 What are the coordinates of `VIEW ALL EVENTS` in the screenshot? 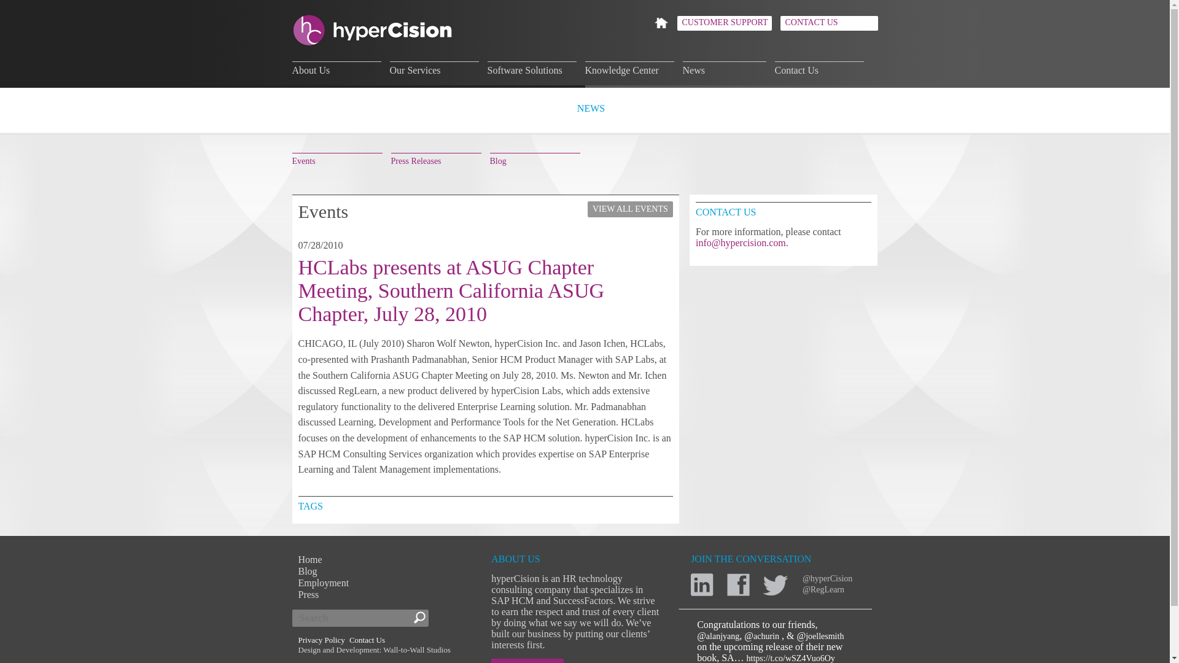 It's located at (630, 209).